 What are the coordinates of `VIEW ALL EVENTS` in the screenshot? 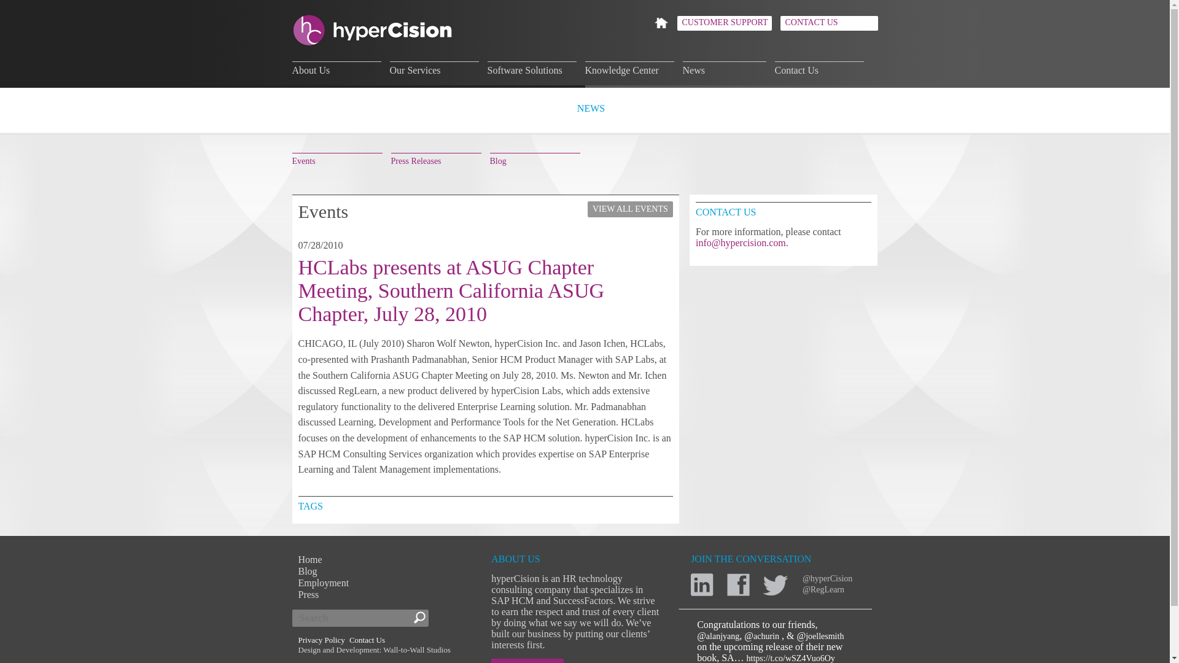 It's located at (630, 209).